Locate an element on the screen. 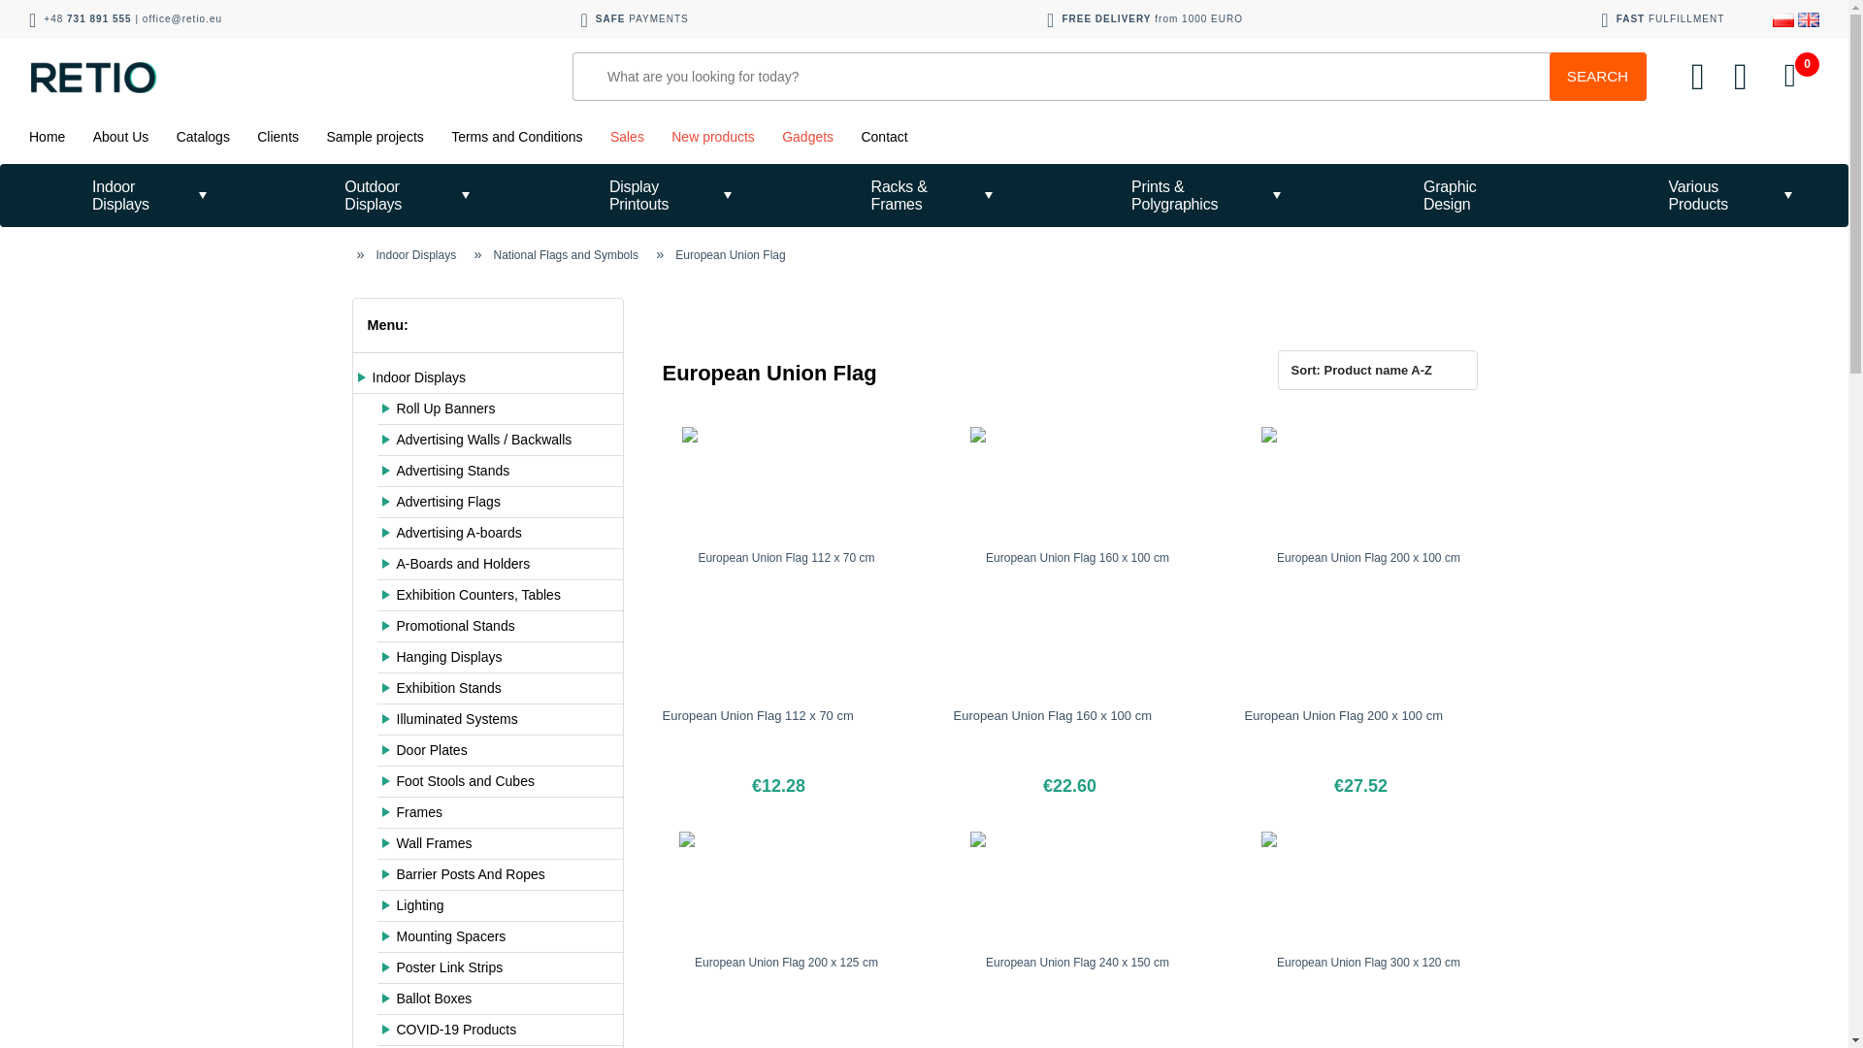 The image size is (1863, 1048). Terms and Conditions is located at coordinates (516, 136).